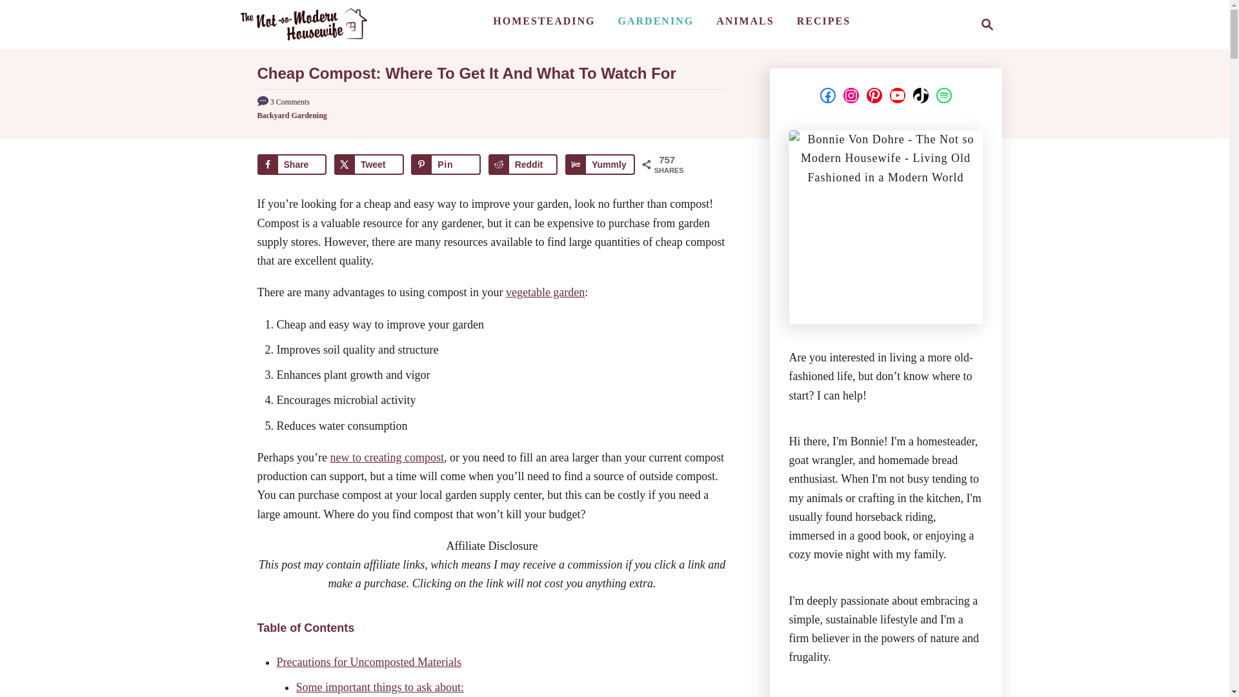 The image size is (1239, 697). What do you see at coordinates (369, 164) in the screenshot?
I see `Tweet` at bounding box center [369, 164].